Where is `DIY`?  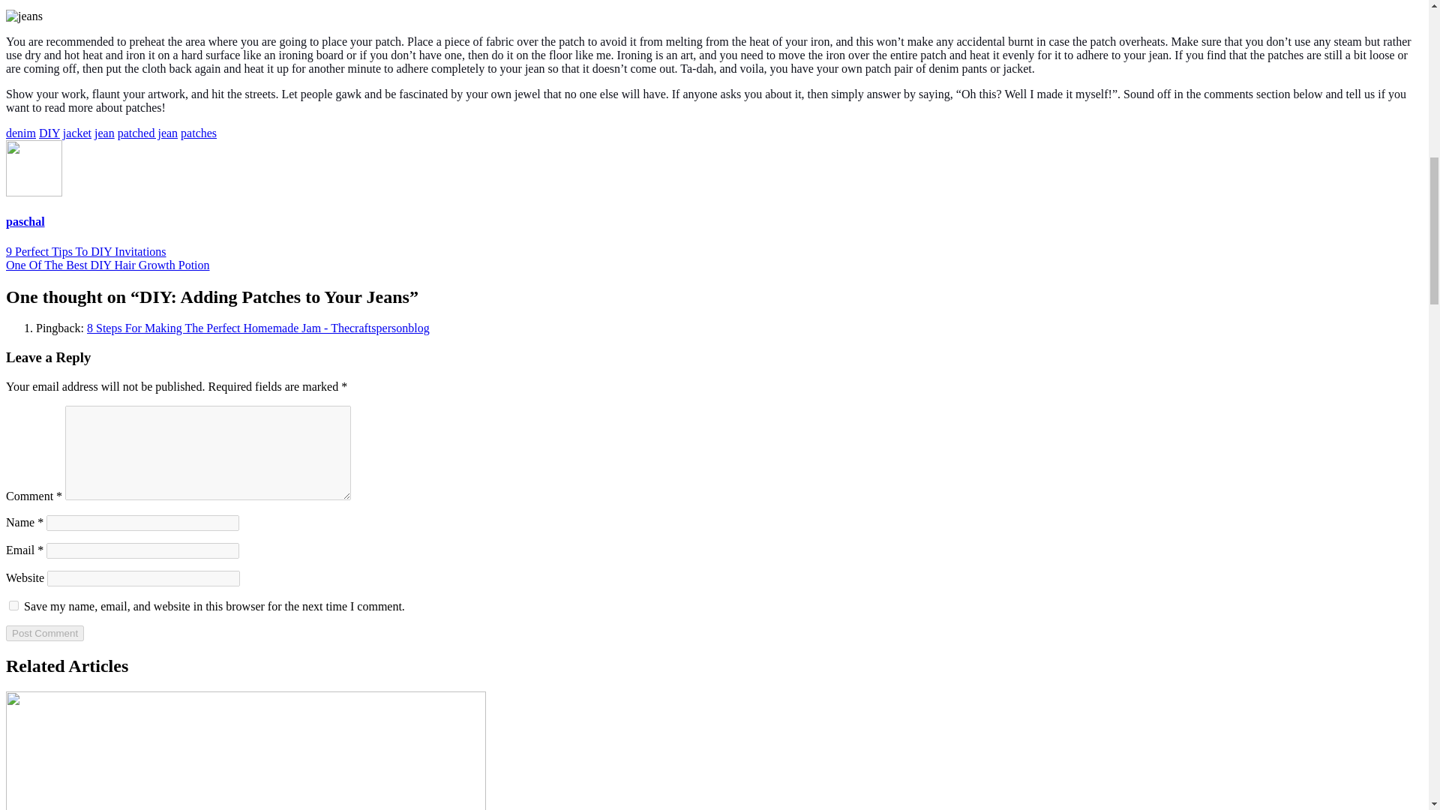 DIY is located at coordinates (49, 132).